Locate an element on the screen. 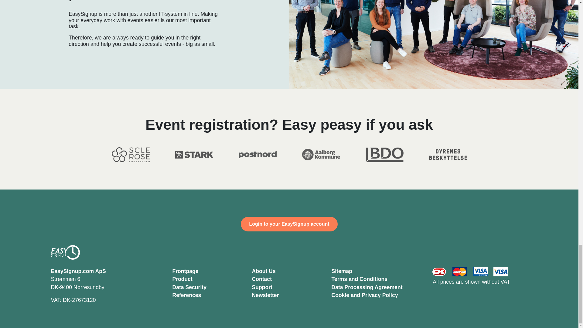  Cookie and Privacy Policy is located at coordinates (365, 295).